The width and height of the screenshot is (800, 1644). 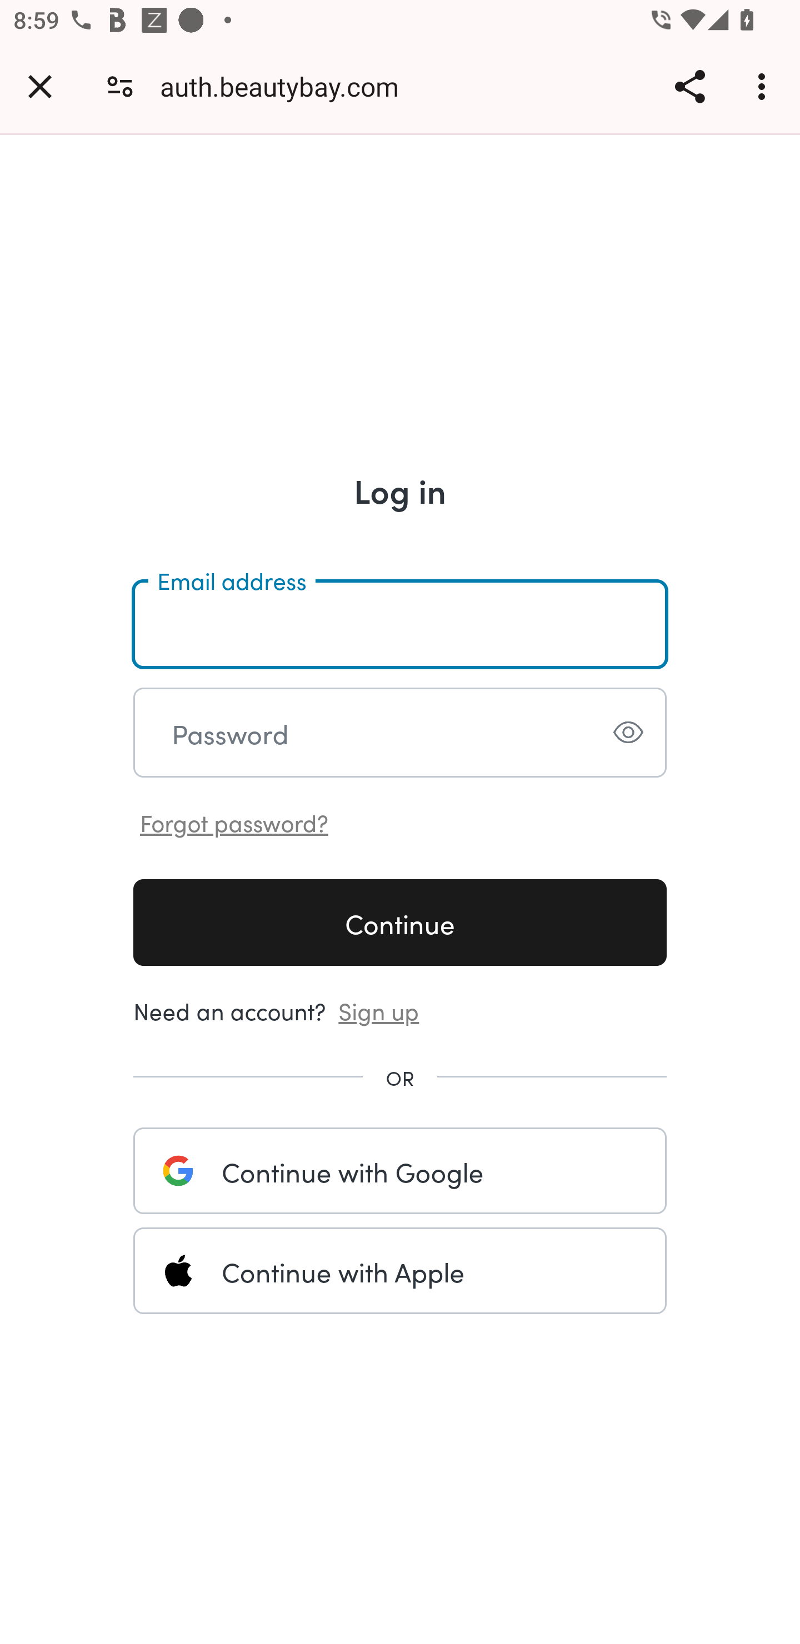 What do you see at coordinates (379, 1009) in the screenshot?
I see `Sign up` at bounding box center [379, 1009].